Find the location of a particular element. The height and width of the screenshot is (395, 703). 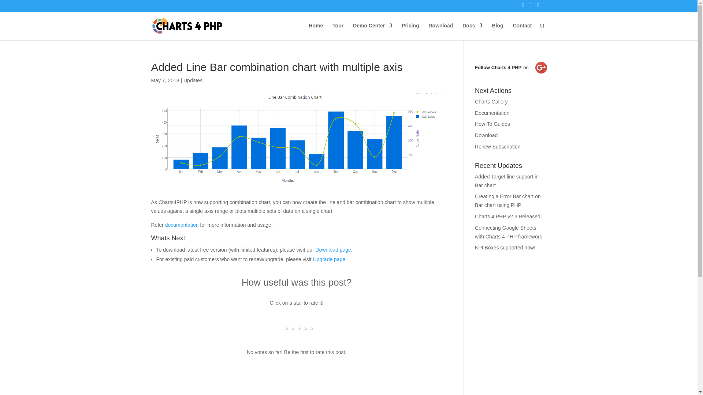

Download page is located at coordinates (333, 250).